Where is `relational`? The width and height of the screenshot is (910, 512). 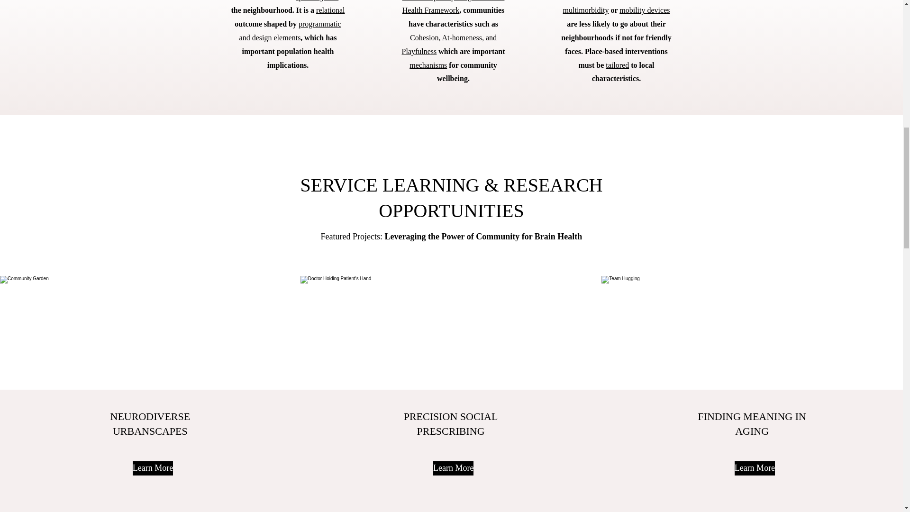 relational is located at coordinates (330, 10).